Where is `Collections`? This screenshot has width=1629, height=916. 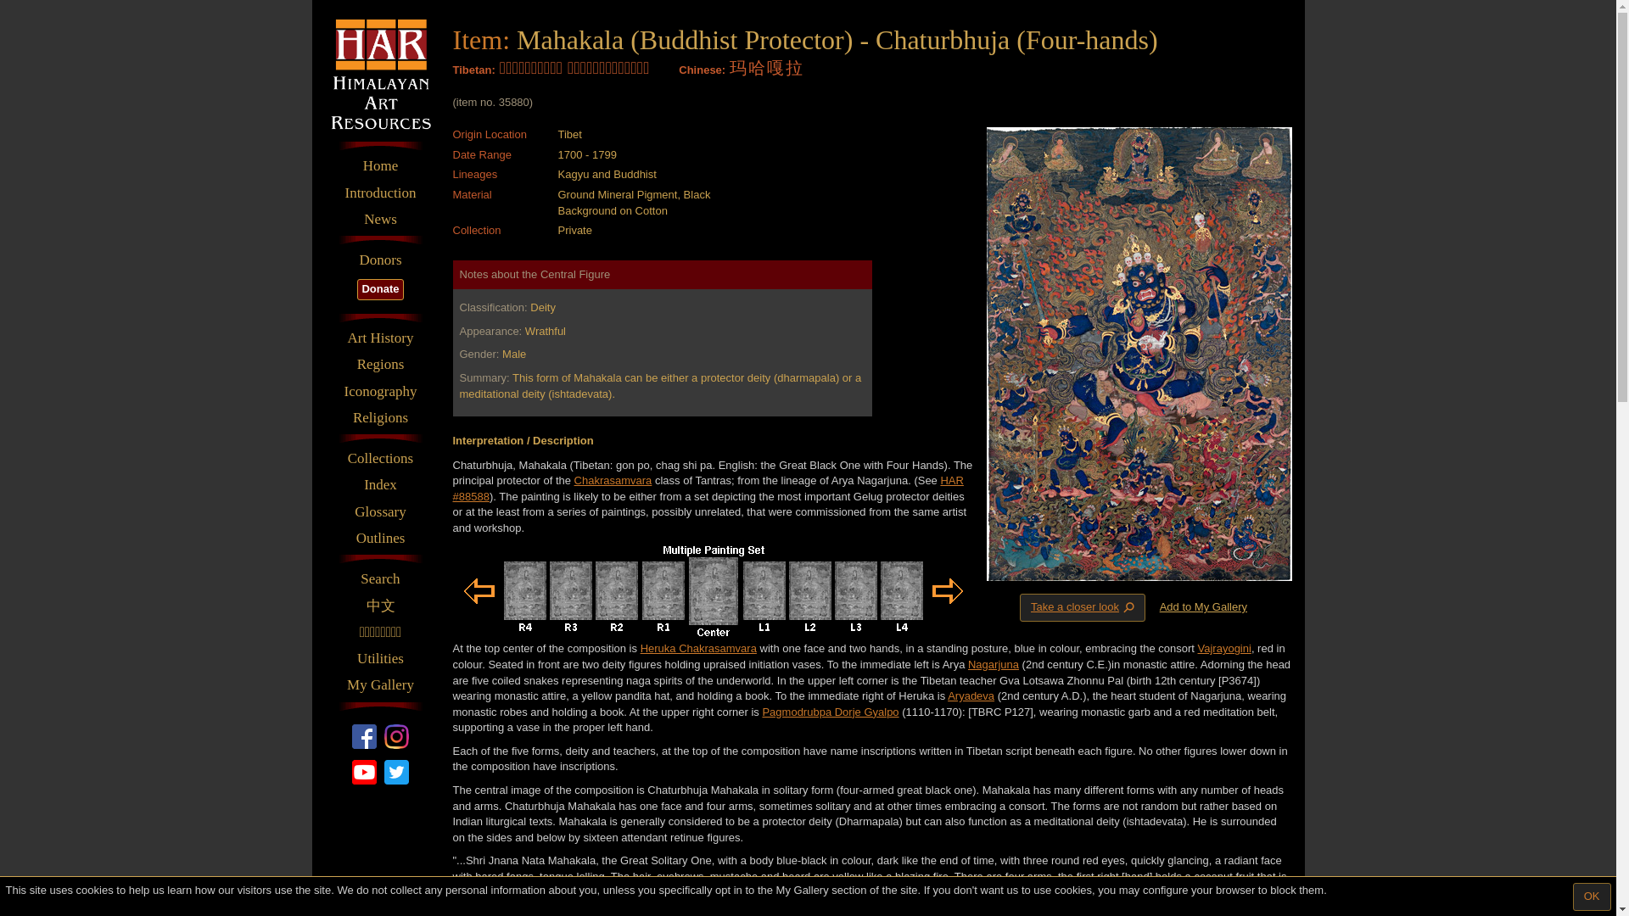
Collections is located at coordinates (380, 458).